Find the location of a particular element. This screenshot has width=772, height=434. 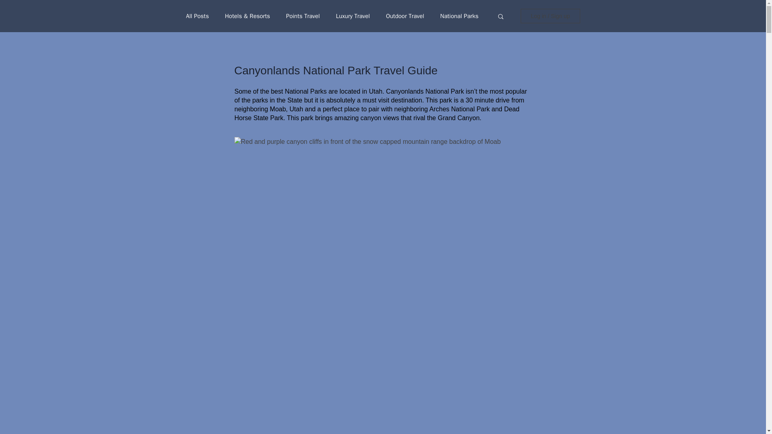

Outdoor Travel is located at coordinates (405, 16).